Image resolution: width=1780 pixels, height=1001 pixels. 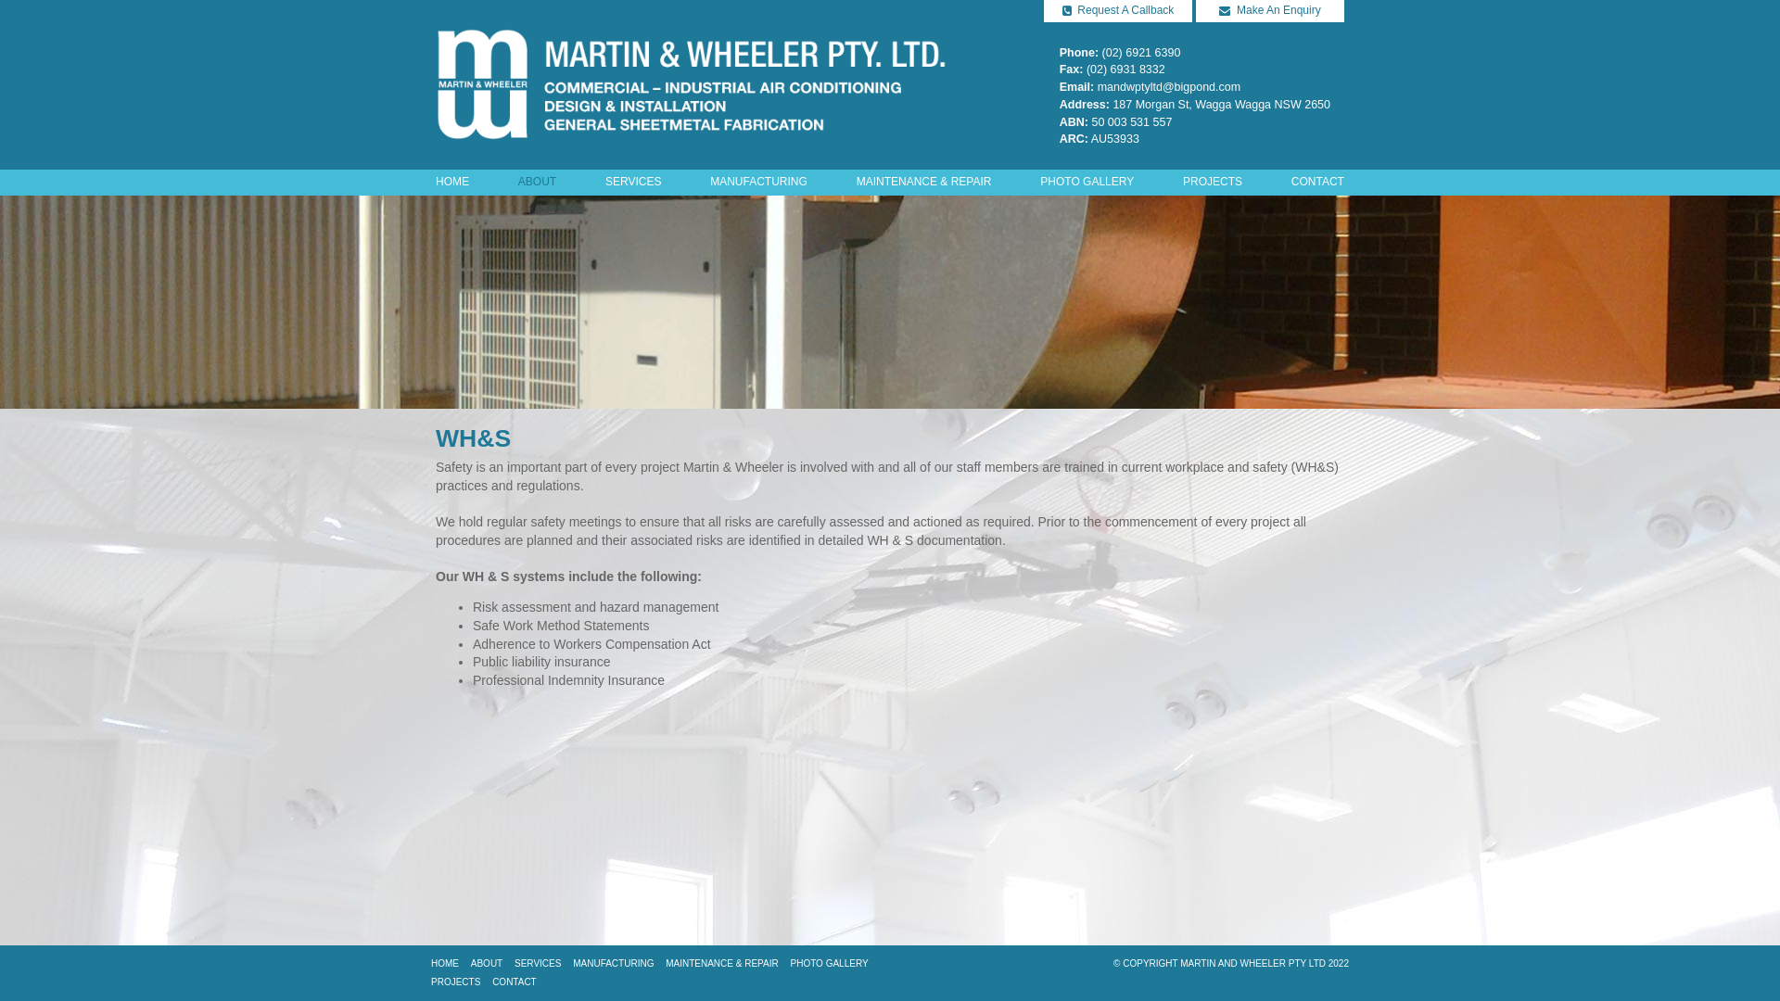 I want to click on ABOUT, so click(x=538, y=183).